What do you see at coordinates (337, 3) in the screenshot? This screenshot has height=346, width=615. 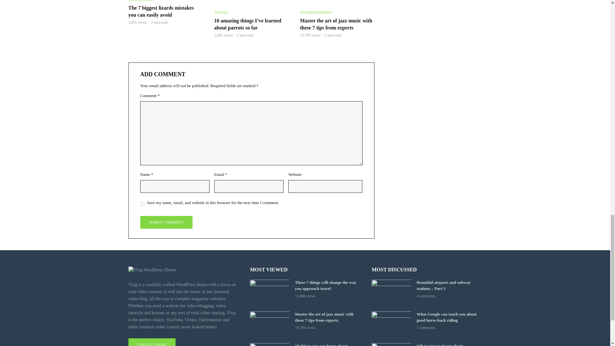 I see `Master the art of jazz music with these 7 tips from experts` at bounding box center [337, 3].